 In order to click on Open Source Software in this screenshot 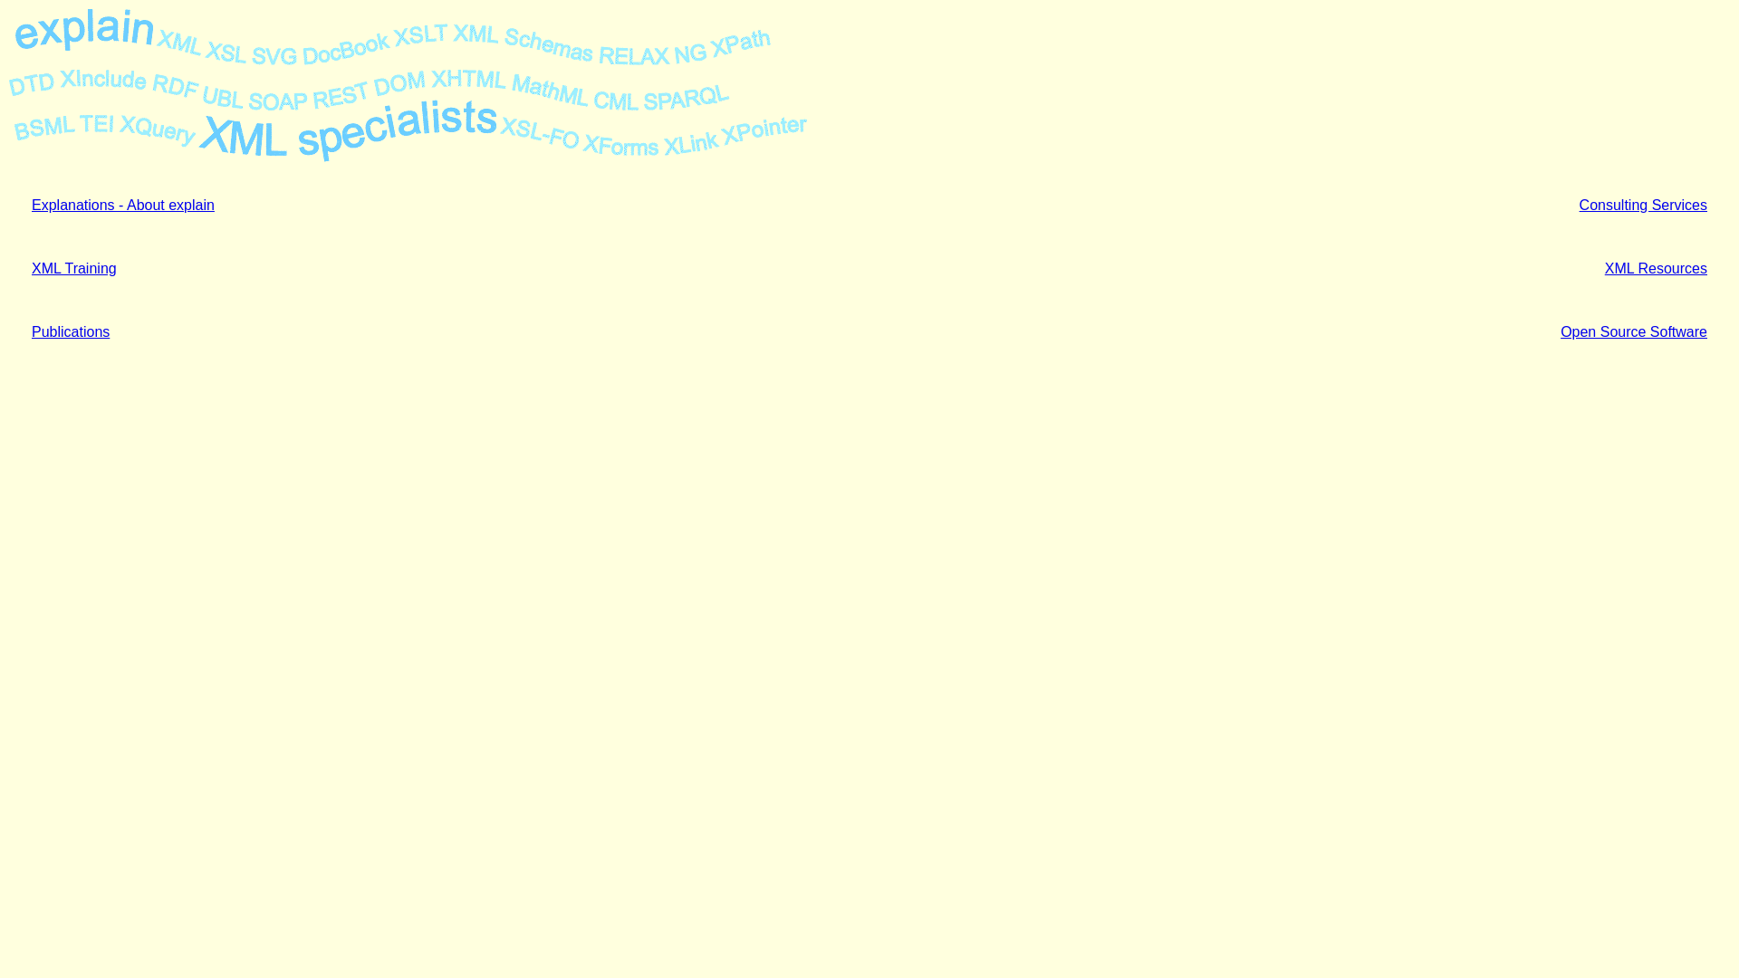, I will do `click(1634, 331)`.